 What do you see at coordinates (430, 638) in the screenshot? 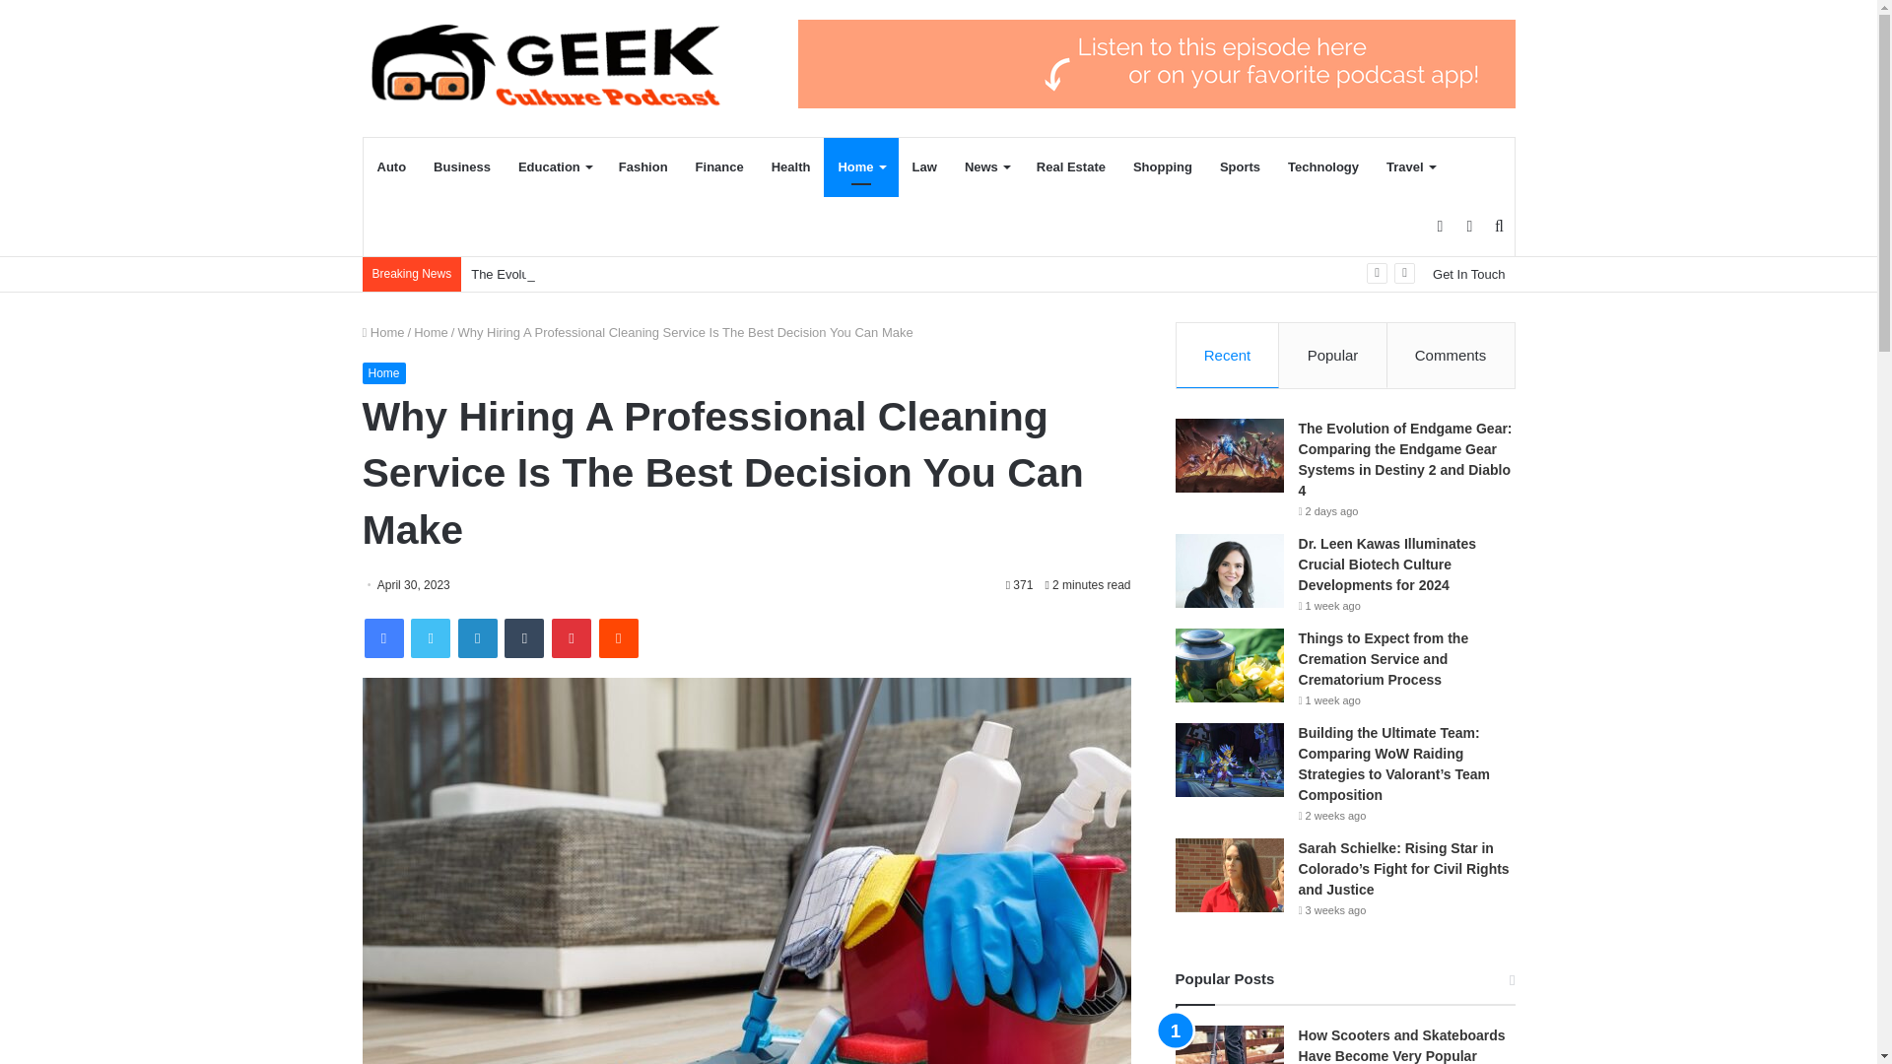
I see `Twitter` at bounding box center [430, 638].